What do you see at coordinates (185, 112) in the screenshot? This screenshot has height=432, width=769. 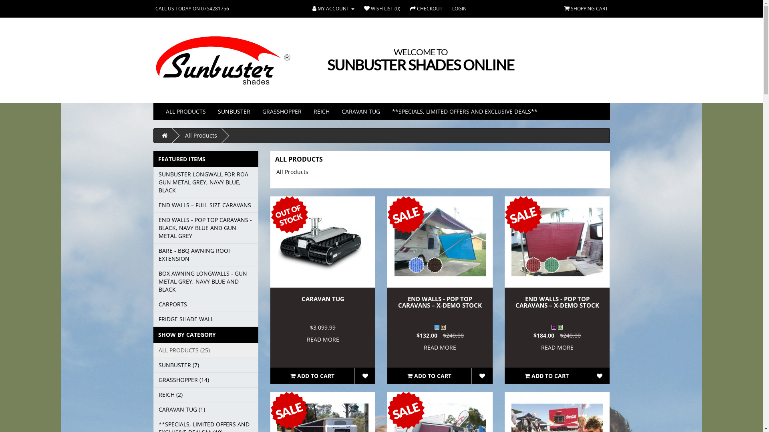 I see `ALL PRODUCTS` at bounding box center [185, 112].